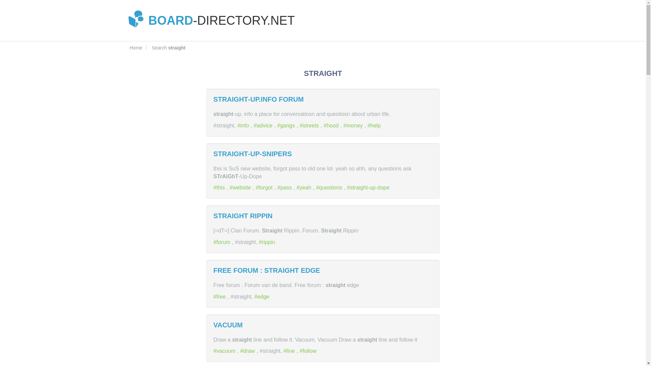 This screenshot has width=651, height=366. Describe the element at coordinates (243, 216) in the screenshot. I see `STRAIGHT RIPPIN` at that location.